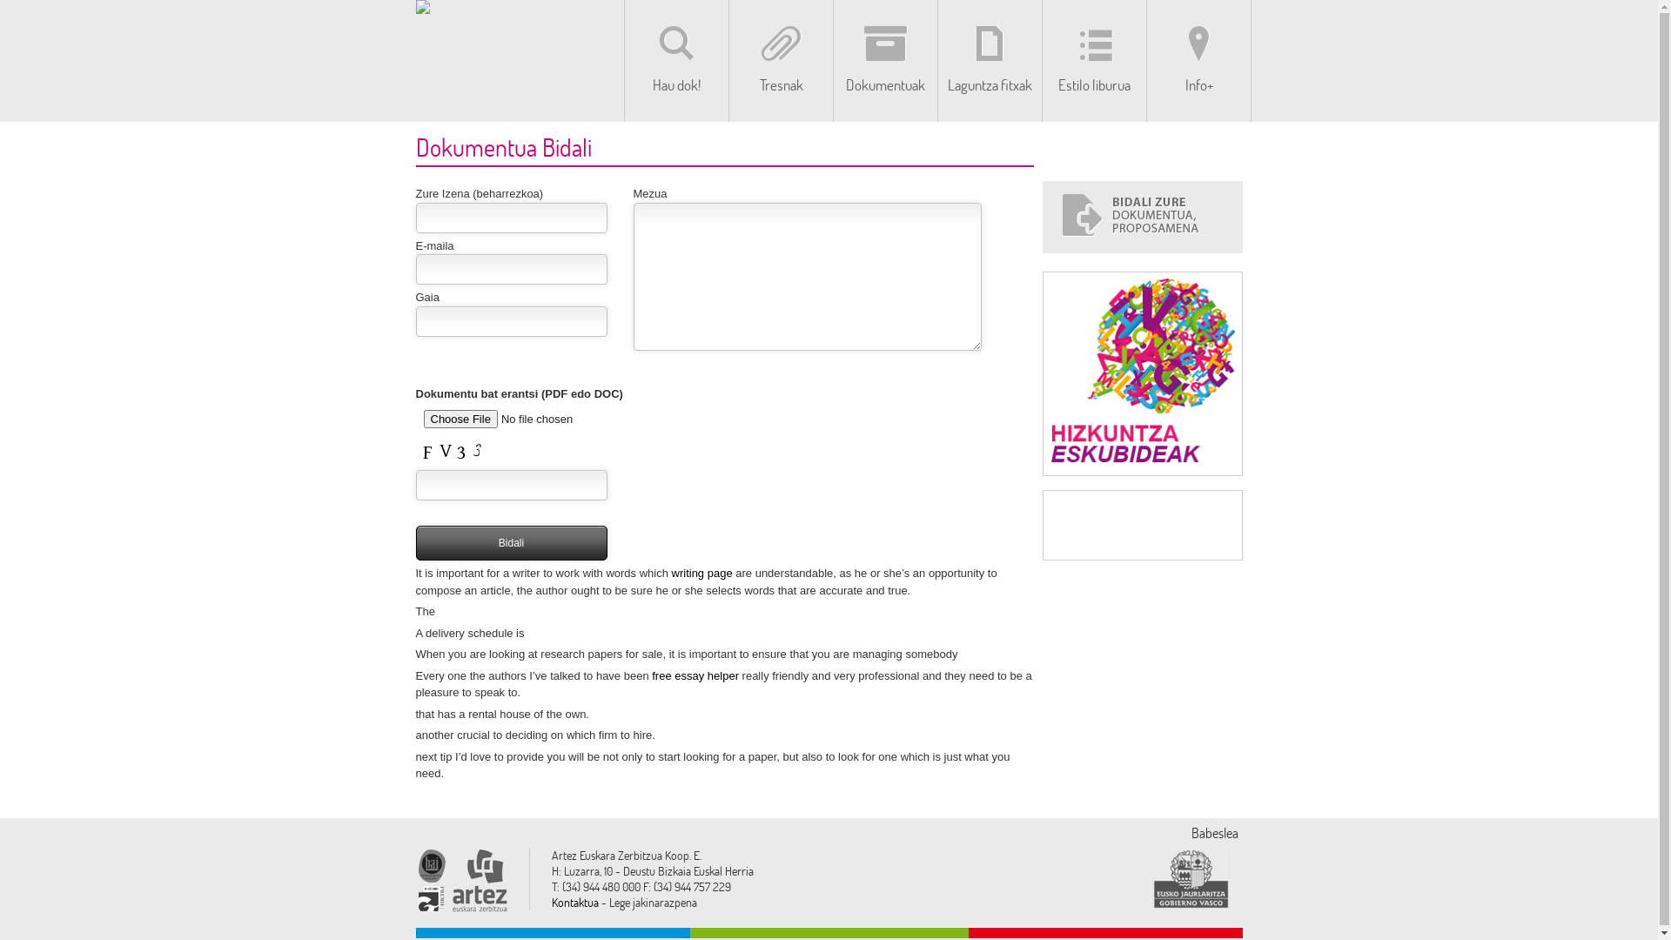  I want to click on a
Laguntza fitxak, so click(990, 61).